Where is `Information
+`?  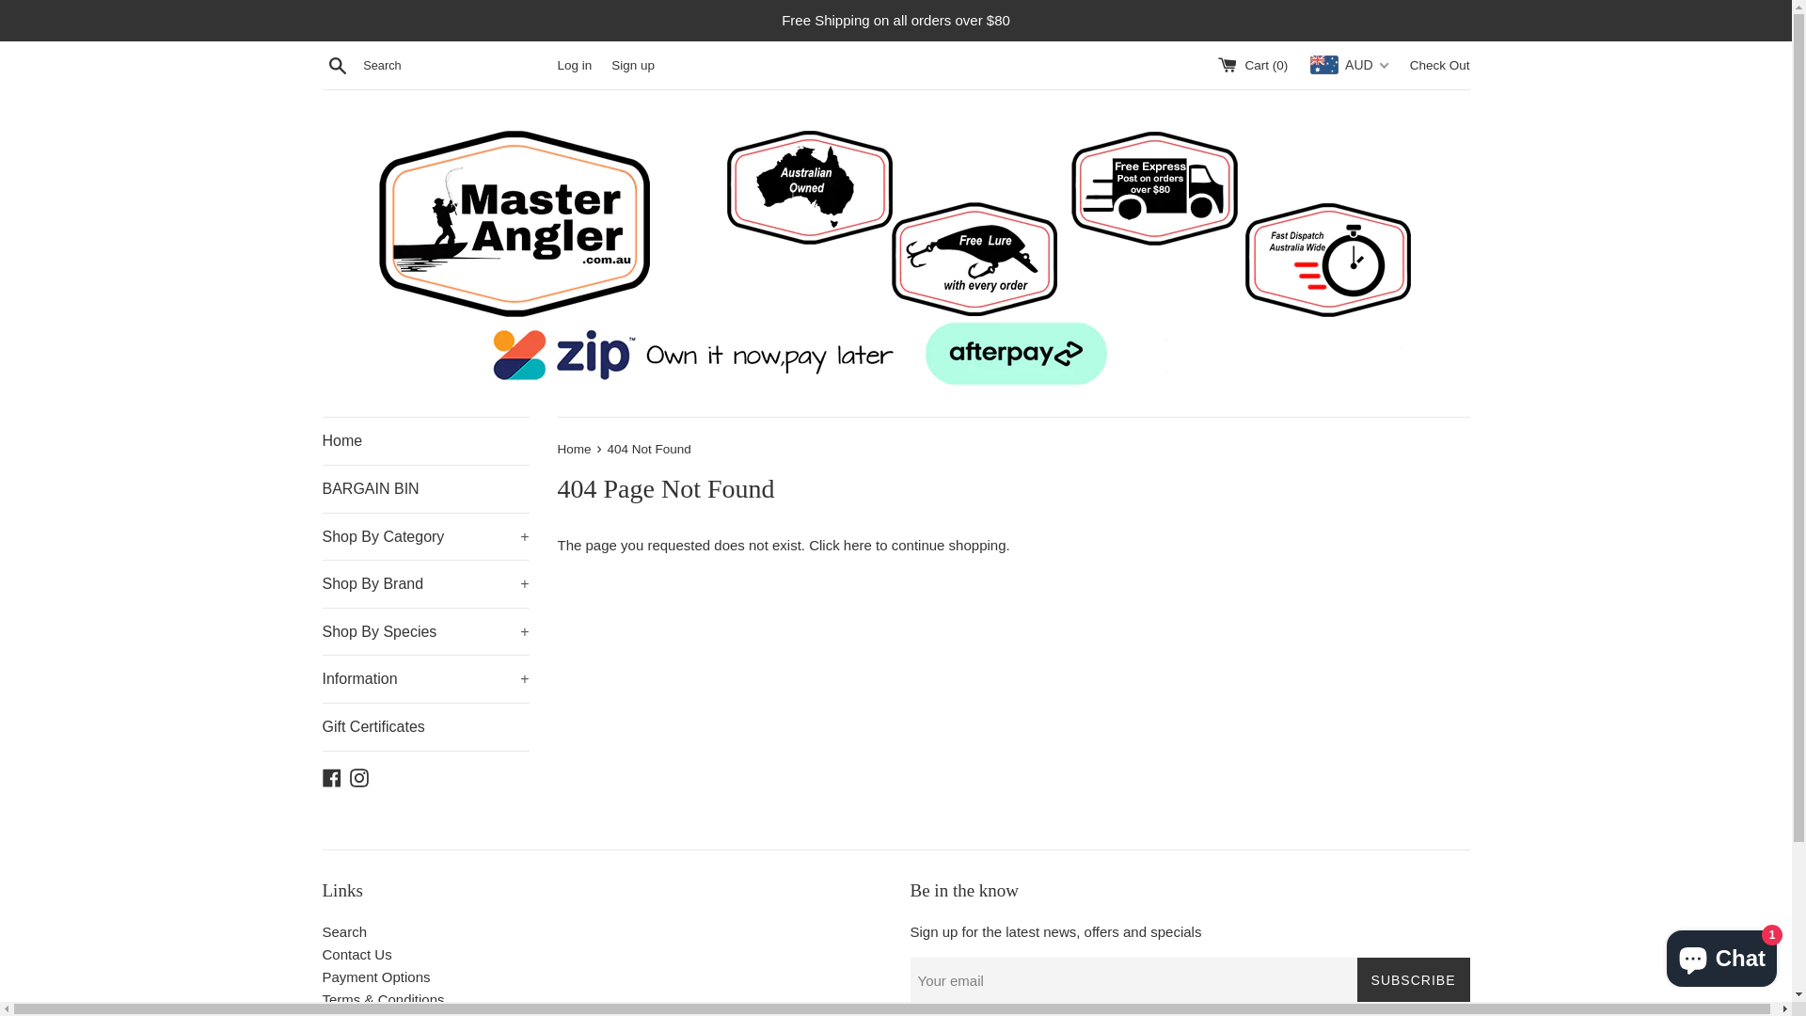
Information
+ is located at coordinates (425, 679).